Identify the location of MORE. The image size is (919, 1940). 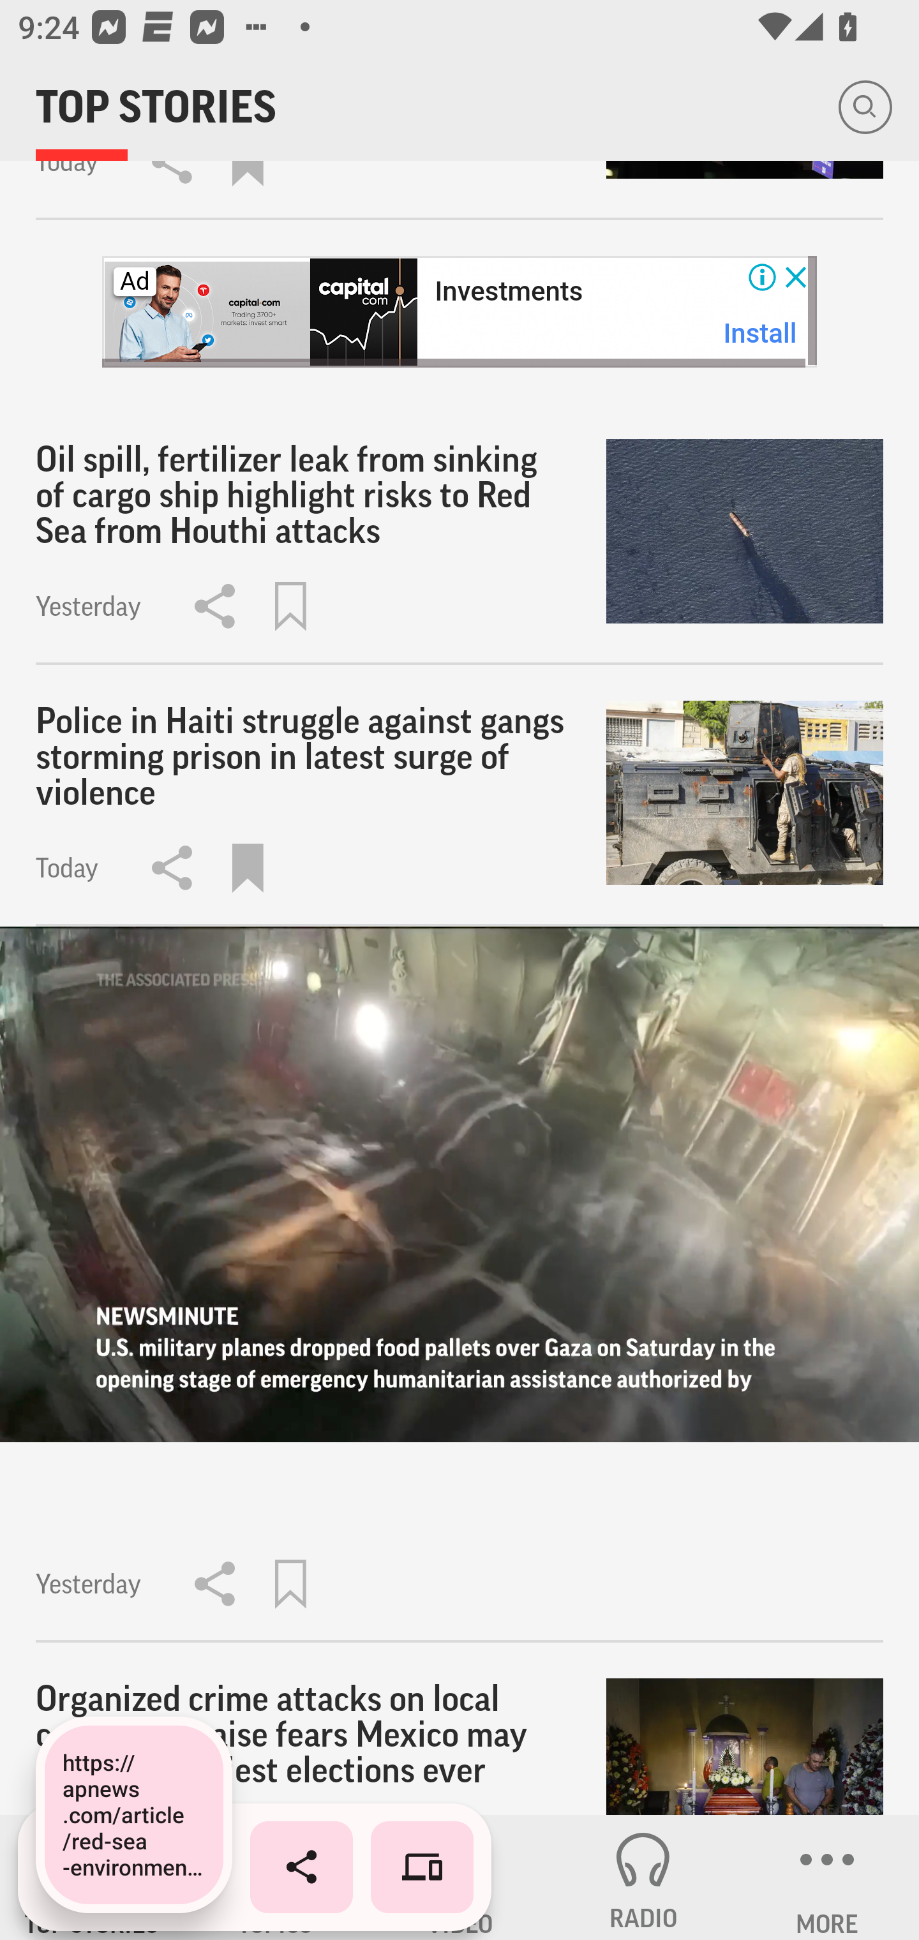
(827, 1877).